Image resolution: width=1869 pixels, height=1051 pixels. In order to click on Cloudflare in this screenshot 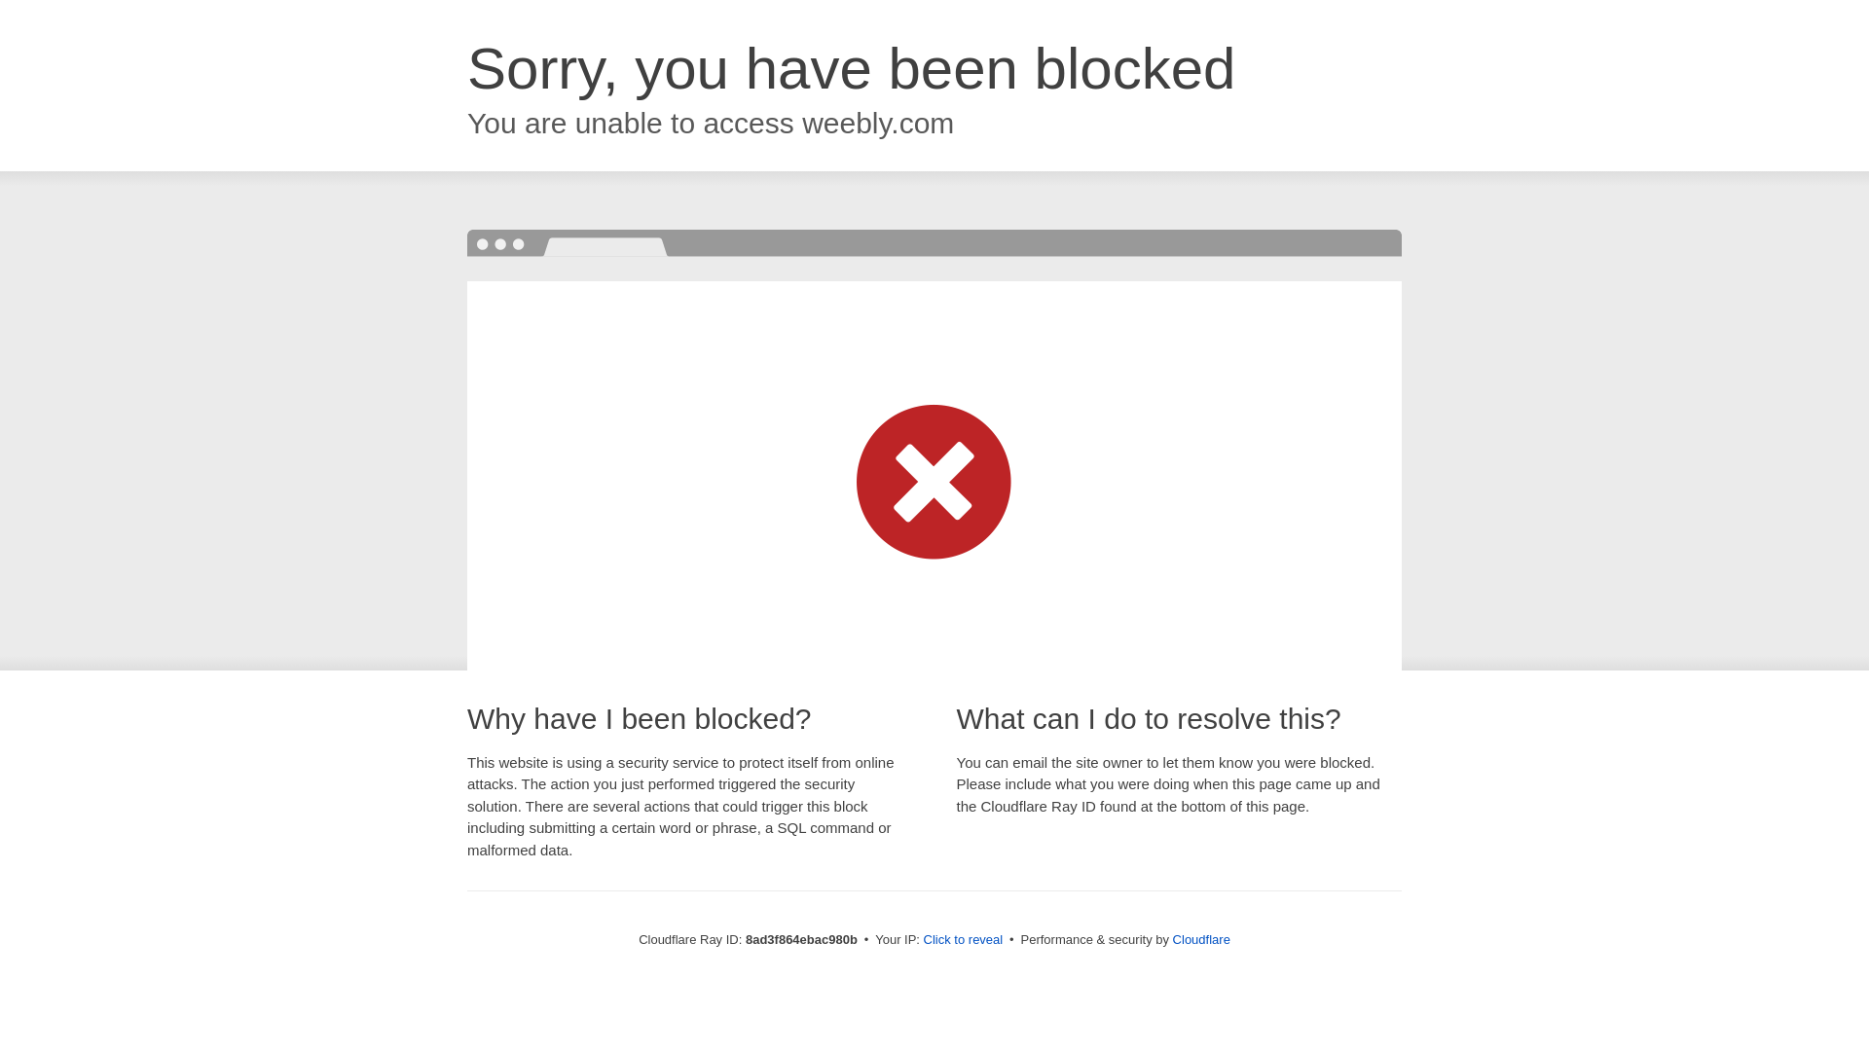, I will do `click(1201, 939)`.